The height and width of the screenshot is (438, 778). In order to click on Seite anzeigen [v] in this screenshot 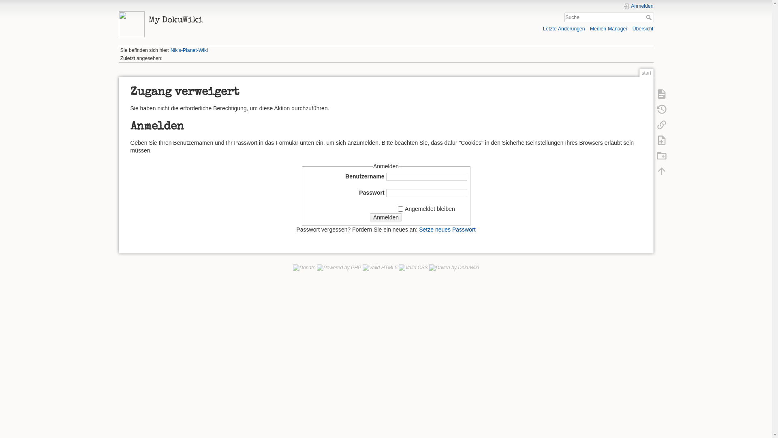, I will do `click(662, 94)`.